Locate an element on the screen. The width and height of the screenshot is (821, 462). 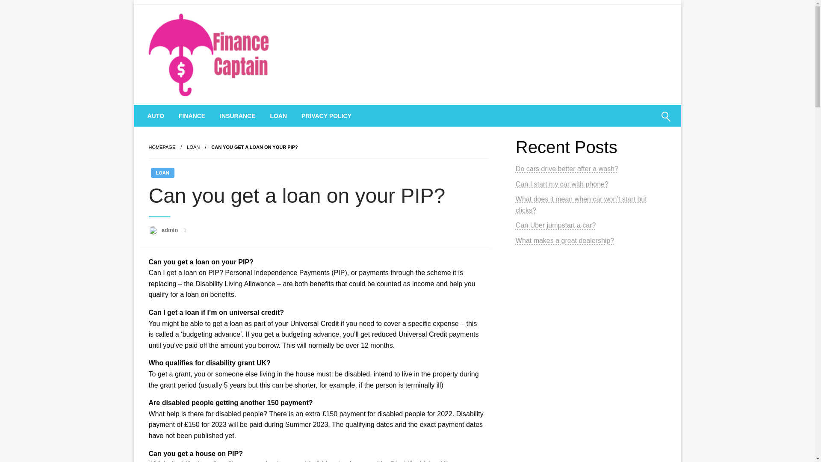
FINANCE is located at coordinates (192, 115).